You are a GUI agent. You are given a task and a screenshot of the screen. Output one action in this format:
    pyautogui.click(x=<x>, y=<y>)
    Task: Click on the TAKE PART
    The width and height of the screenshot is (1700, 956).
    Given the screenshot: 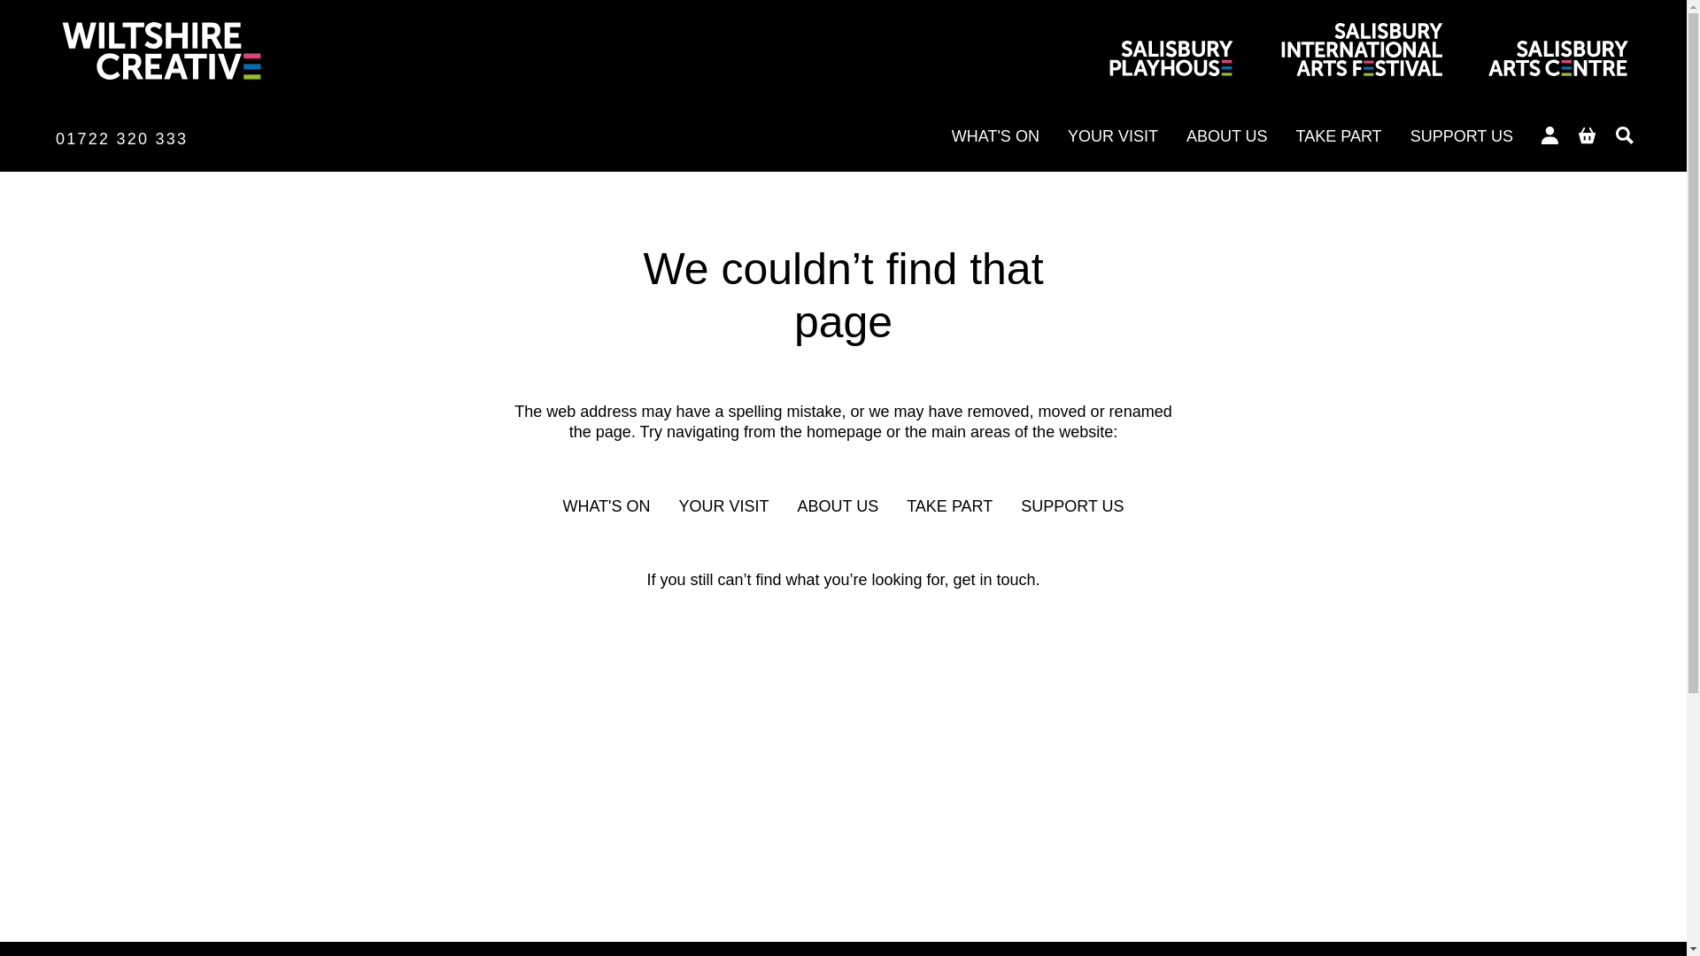 What is the action you would take?
    pyautogui.click(x=949, y=506)
    